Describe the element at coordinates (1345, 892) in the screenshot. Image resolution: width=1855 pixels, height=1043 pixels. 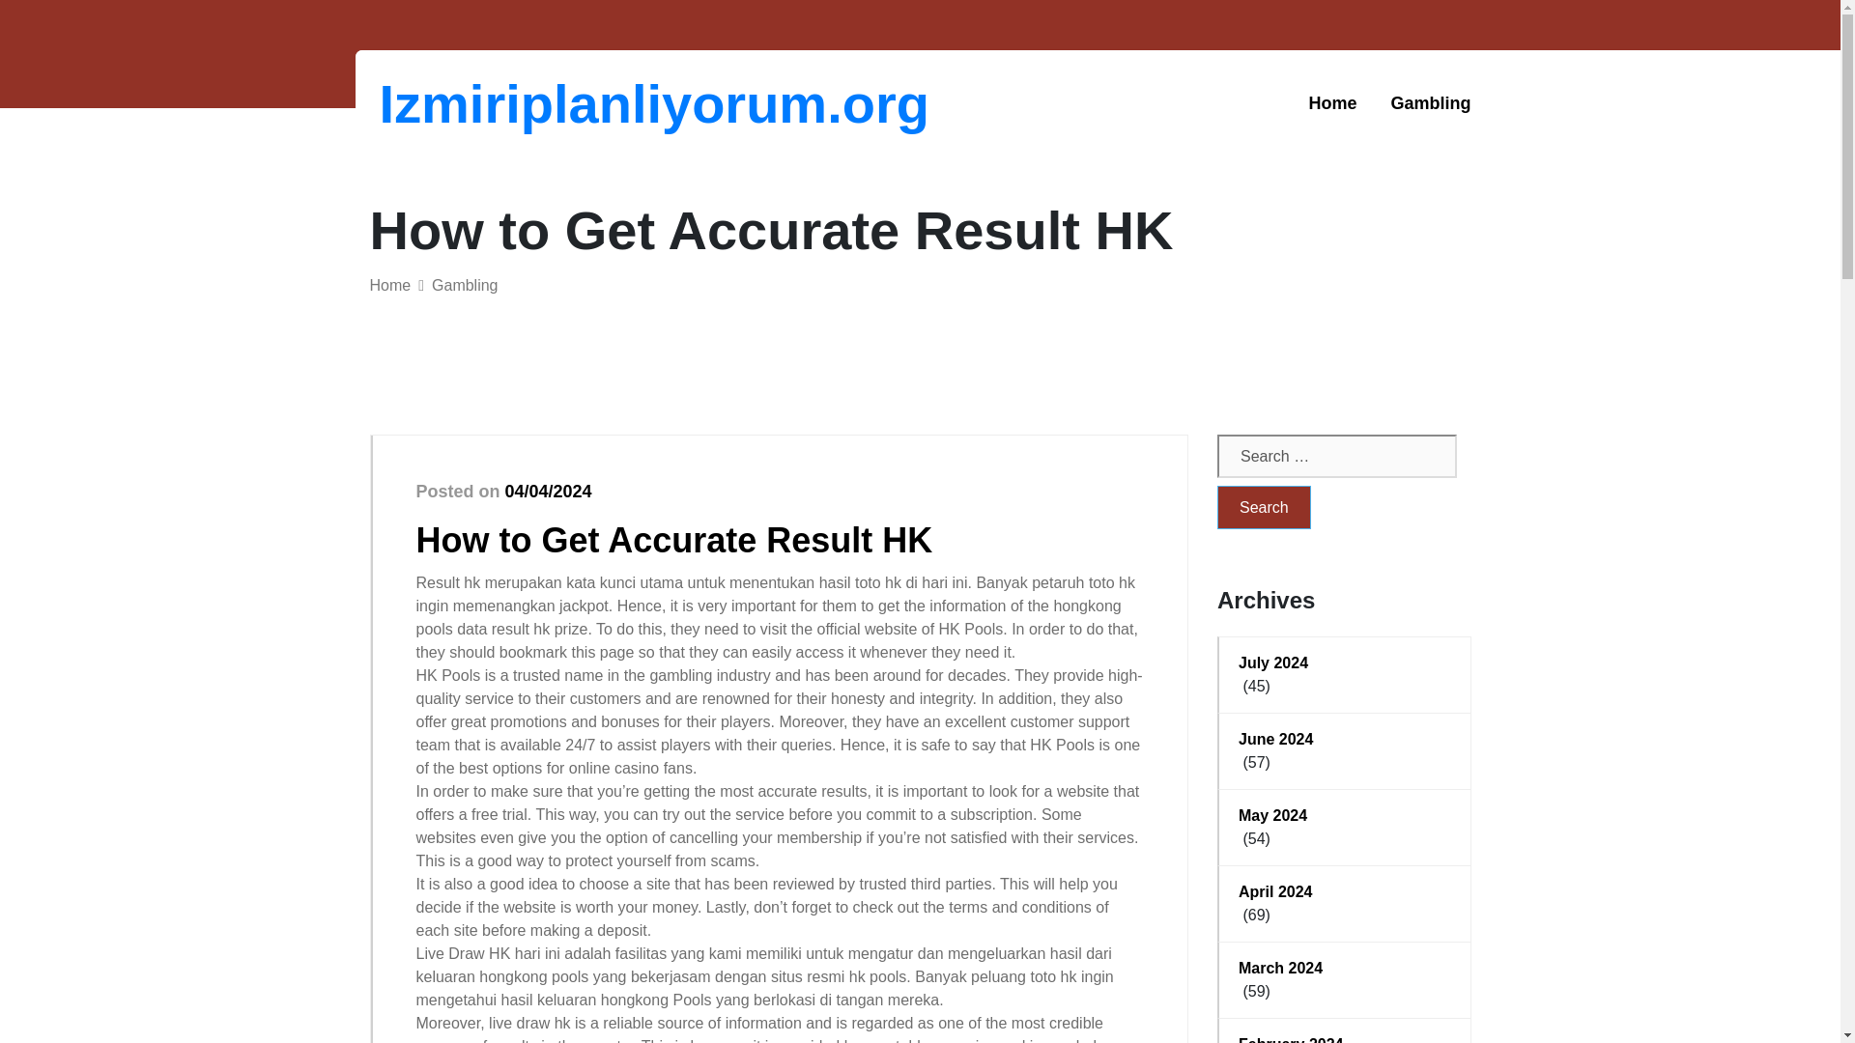
I see `April 2024` at that location.